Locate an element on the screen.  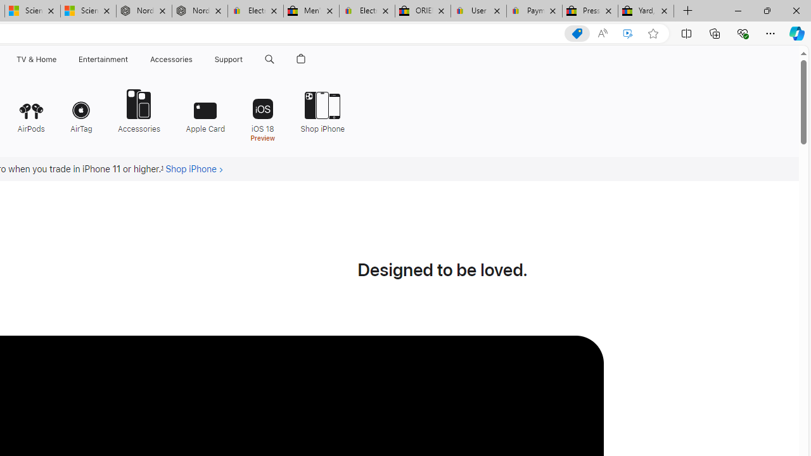
iOS 18Preview is located at coordinates (262, 114).